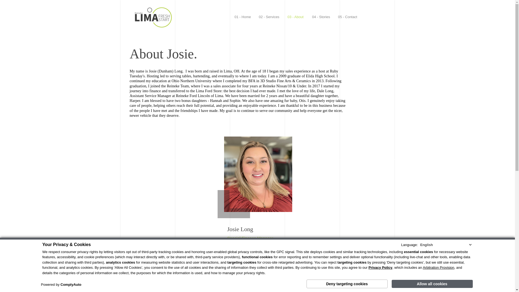  I want to click on 05 - Contact, so click(348, 17).